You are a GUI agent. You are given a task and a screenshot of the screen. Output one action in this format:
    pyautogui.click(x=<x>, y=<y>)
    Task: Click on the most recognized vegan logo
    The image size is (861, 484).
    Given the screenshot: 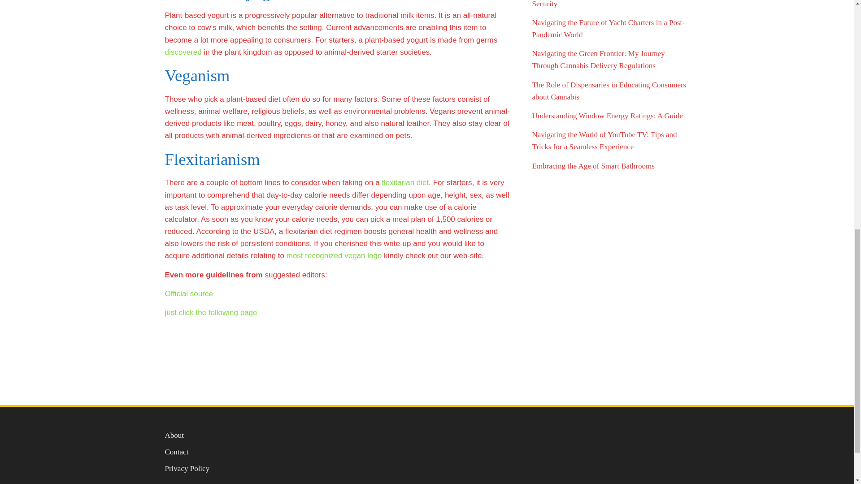 What is the action you would take?
    pyautogui.click(x=335, y=255)
    